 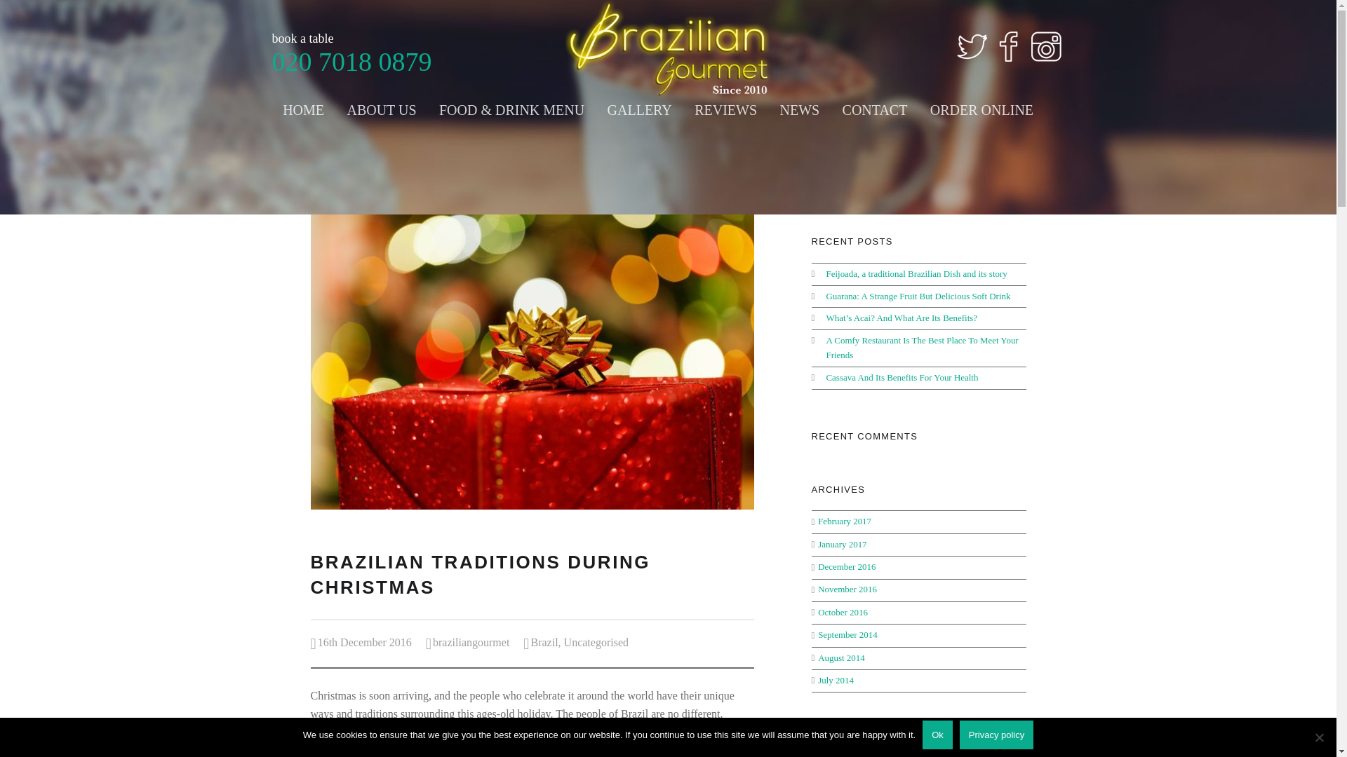 I want to click on 16th December 2016, so click(x=365, y=642).